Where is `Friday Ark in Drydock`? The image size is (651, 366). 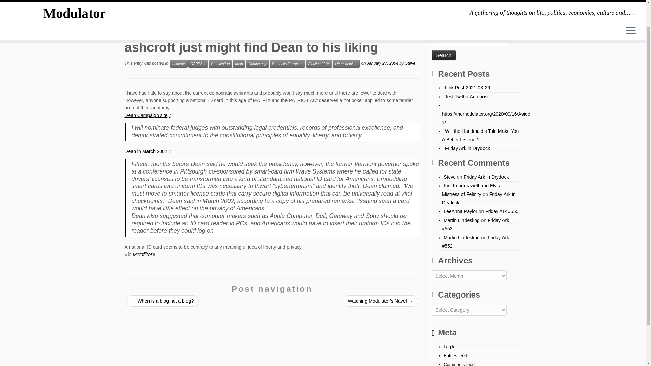 Friday Ark in Drydock is located at coordinates (467, 148).